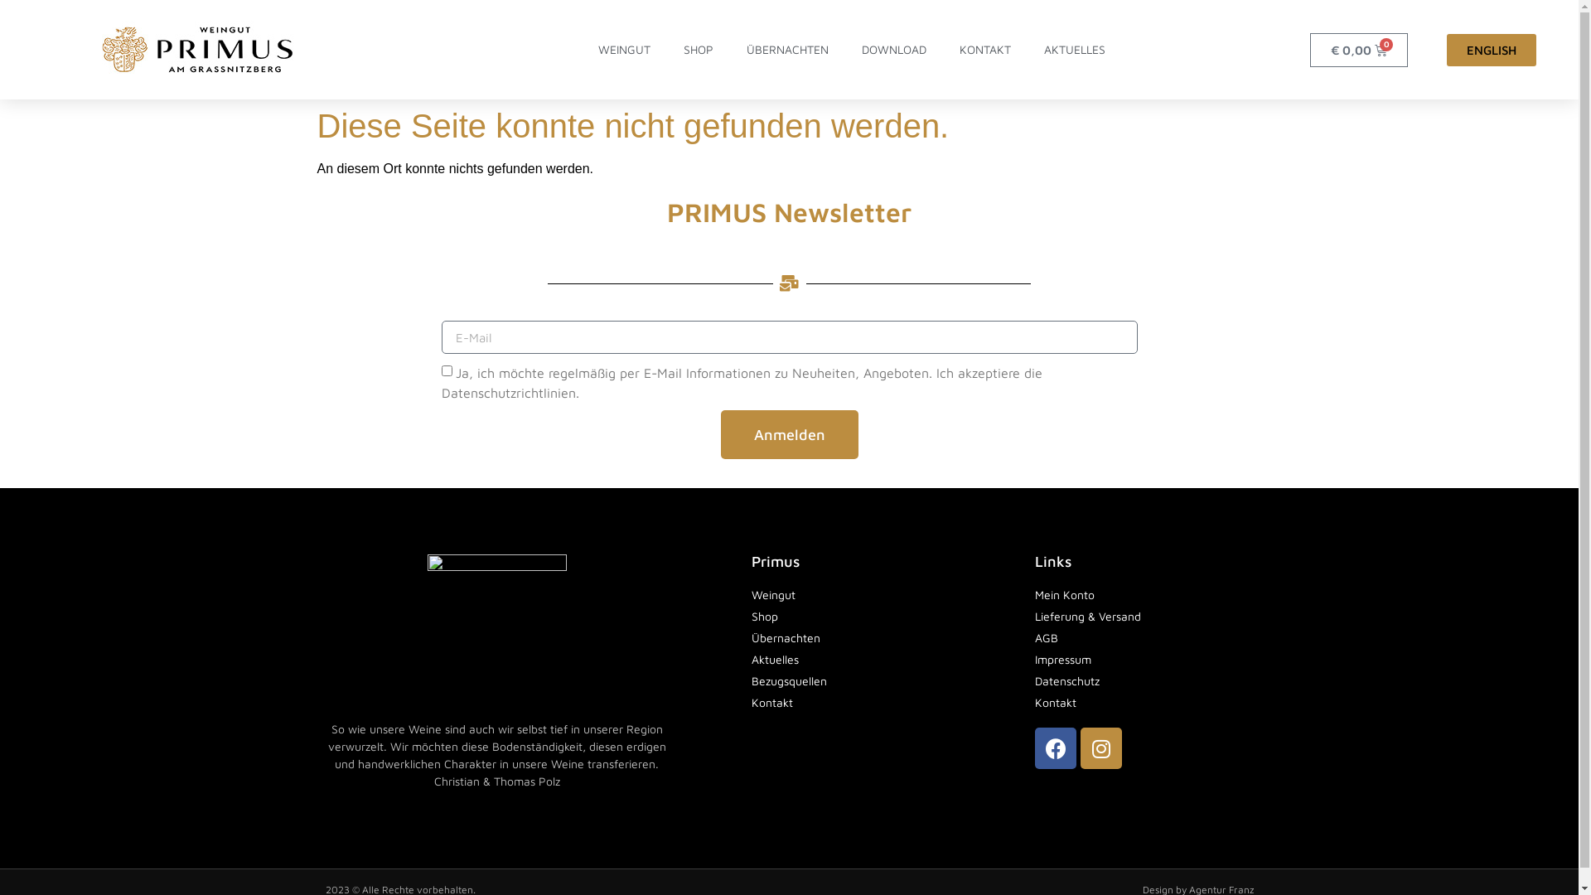 This screenshot has width=1591, height=895. What do you see at coordinates (894, 50) in the screenshot?
I see `DOWNLOAD` at bounding box center [894, 50].